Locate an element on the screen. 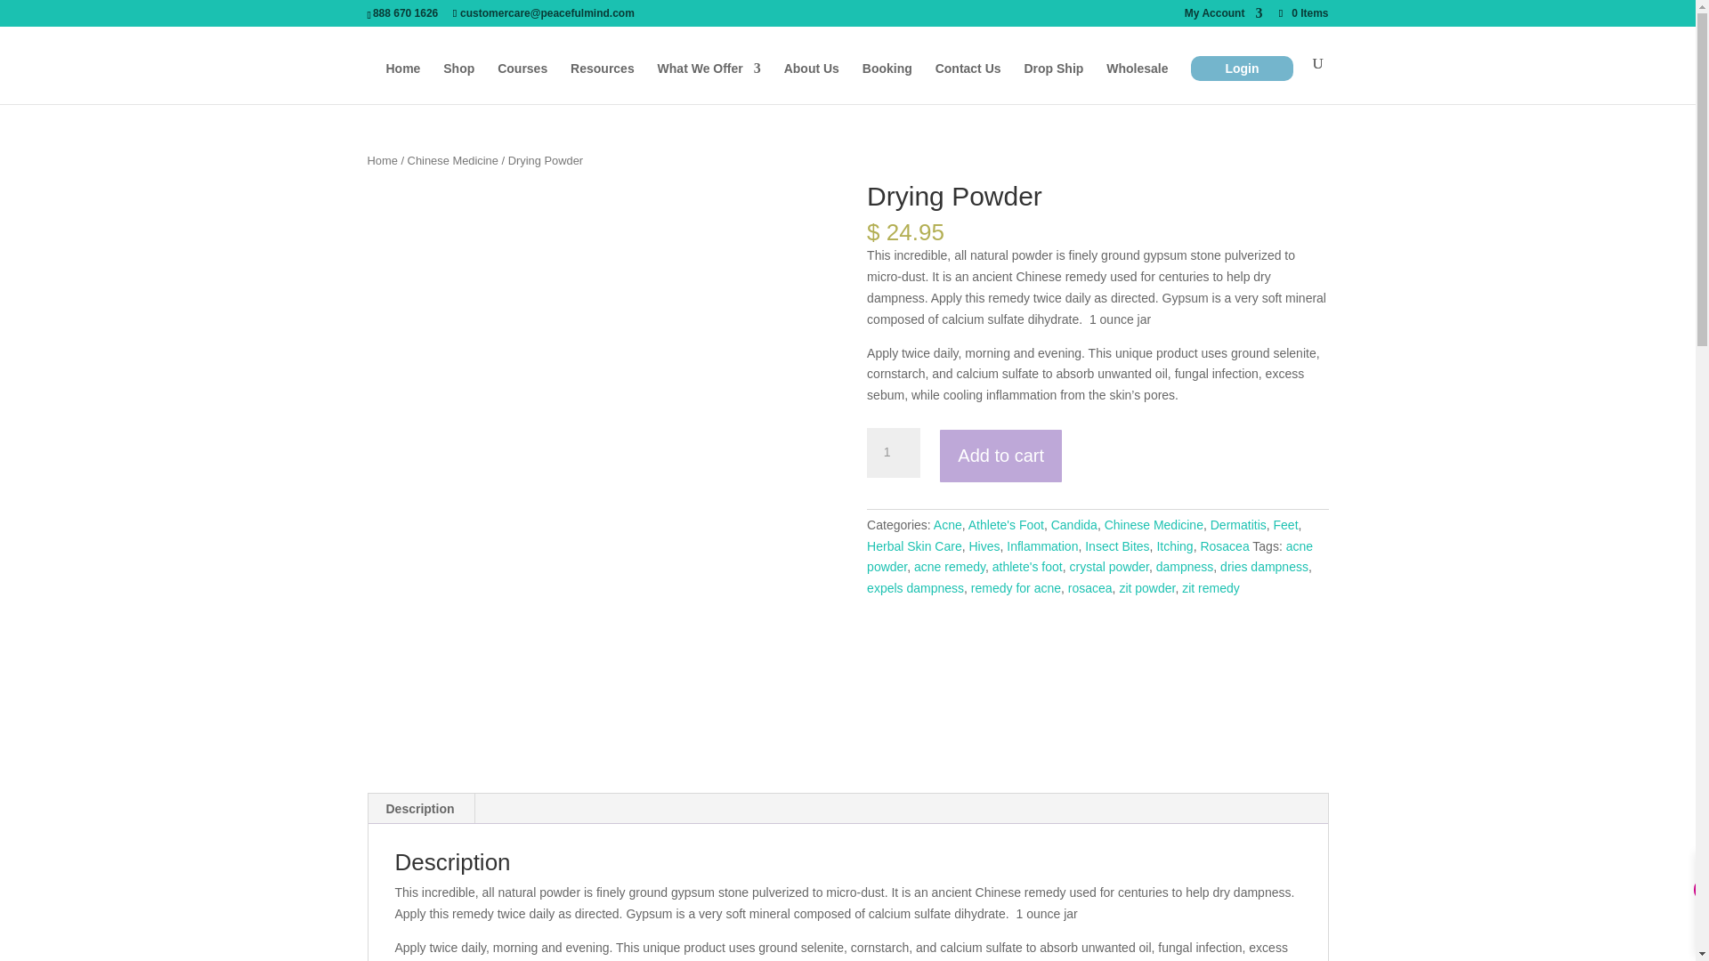  My Account is located at coordinates (1223, 17).